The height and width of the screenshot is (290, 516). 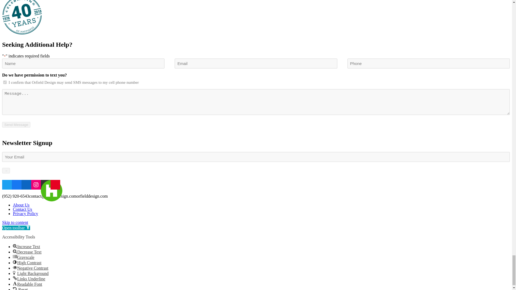 I want to click on Increase Text, so click(x=15, y=246).